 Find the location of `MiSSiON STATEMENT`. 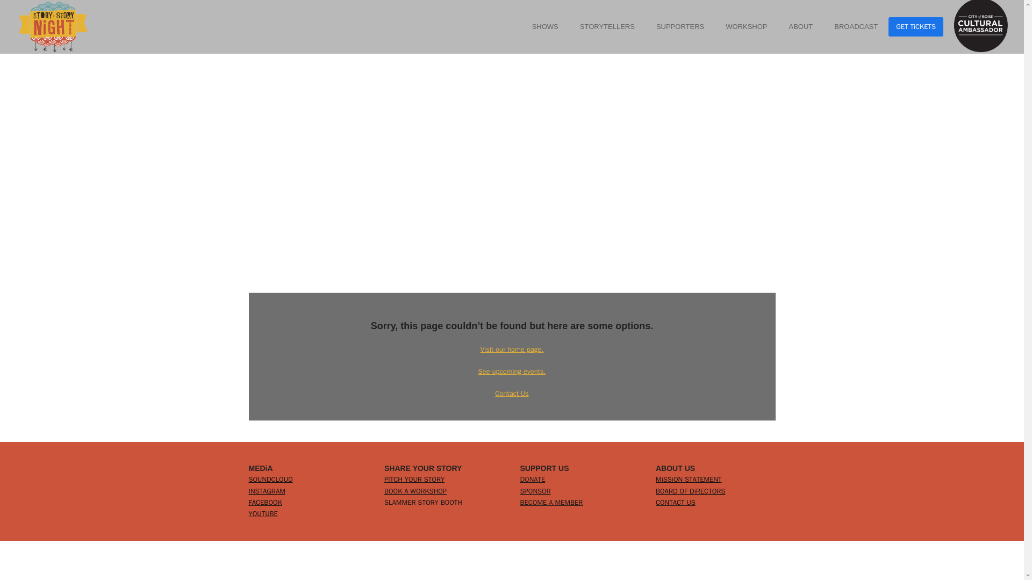

MiSSiON STATEMENT is located at coordinates (688, 479).